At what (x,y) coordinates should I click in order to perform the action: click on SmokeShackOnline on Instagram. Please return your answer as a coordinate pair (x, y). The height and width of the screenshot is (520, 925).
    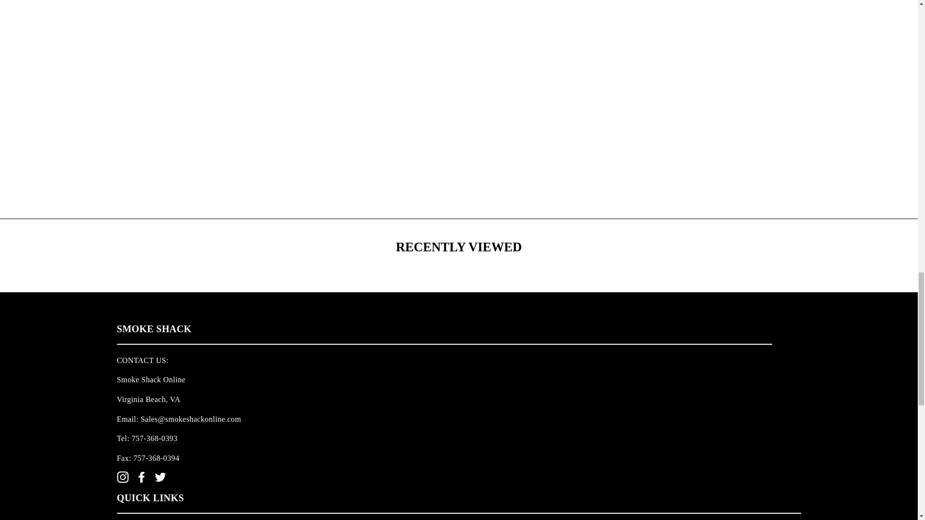
    Looking at the image, I should click on (122, 477).